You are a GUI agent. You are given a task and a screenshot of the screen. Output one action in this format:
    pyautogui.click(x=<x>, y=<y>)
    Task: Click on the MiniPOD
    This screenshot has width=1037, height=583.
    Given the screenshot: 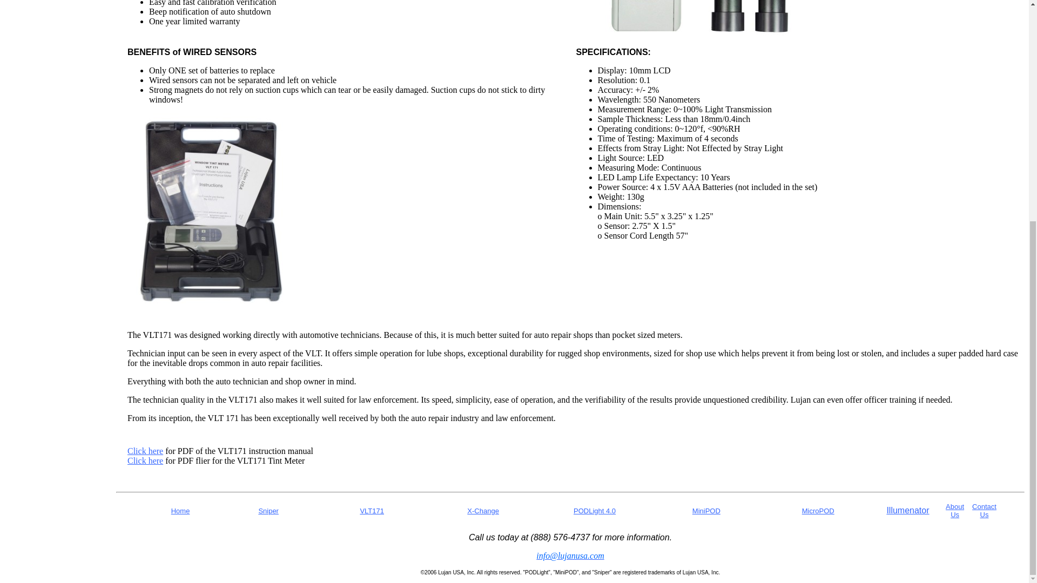 What is the action you would take?
    pyautogui.click(x=706, y=510)
    